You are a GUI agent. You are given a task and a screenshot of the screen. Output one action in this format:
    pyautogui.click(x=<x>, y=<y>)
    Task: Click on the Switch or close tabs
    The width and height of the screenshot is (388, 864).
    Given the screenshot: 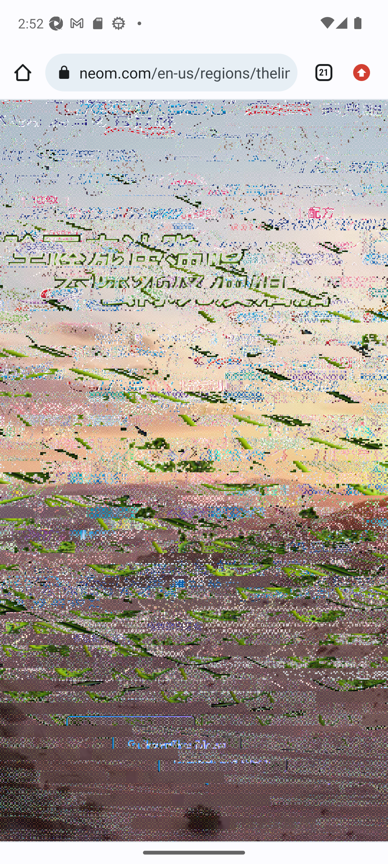 What is the action you would take?
    pyautogui.click(x=320, y=73)
    